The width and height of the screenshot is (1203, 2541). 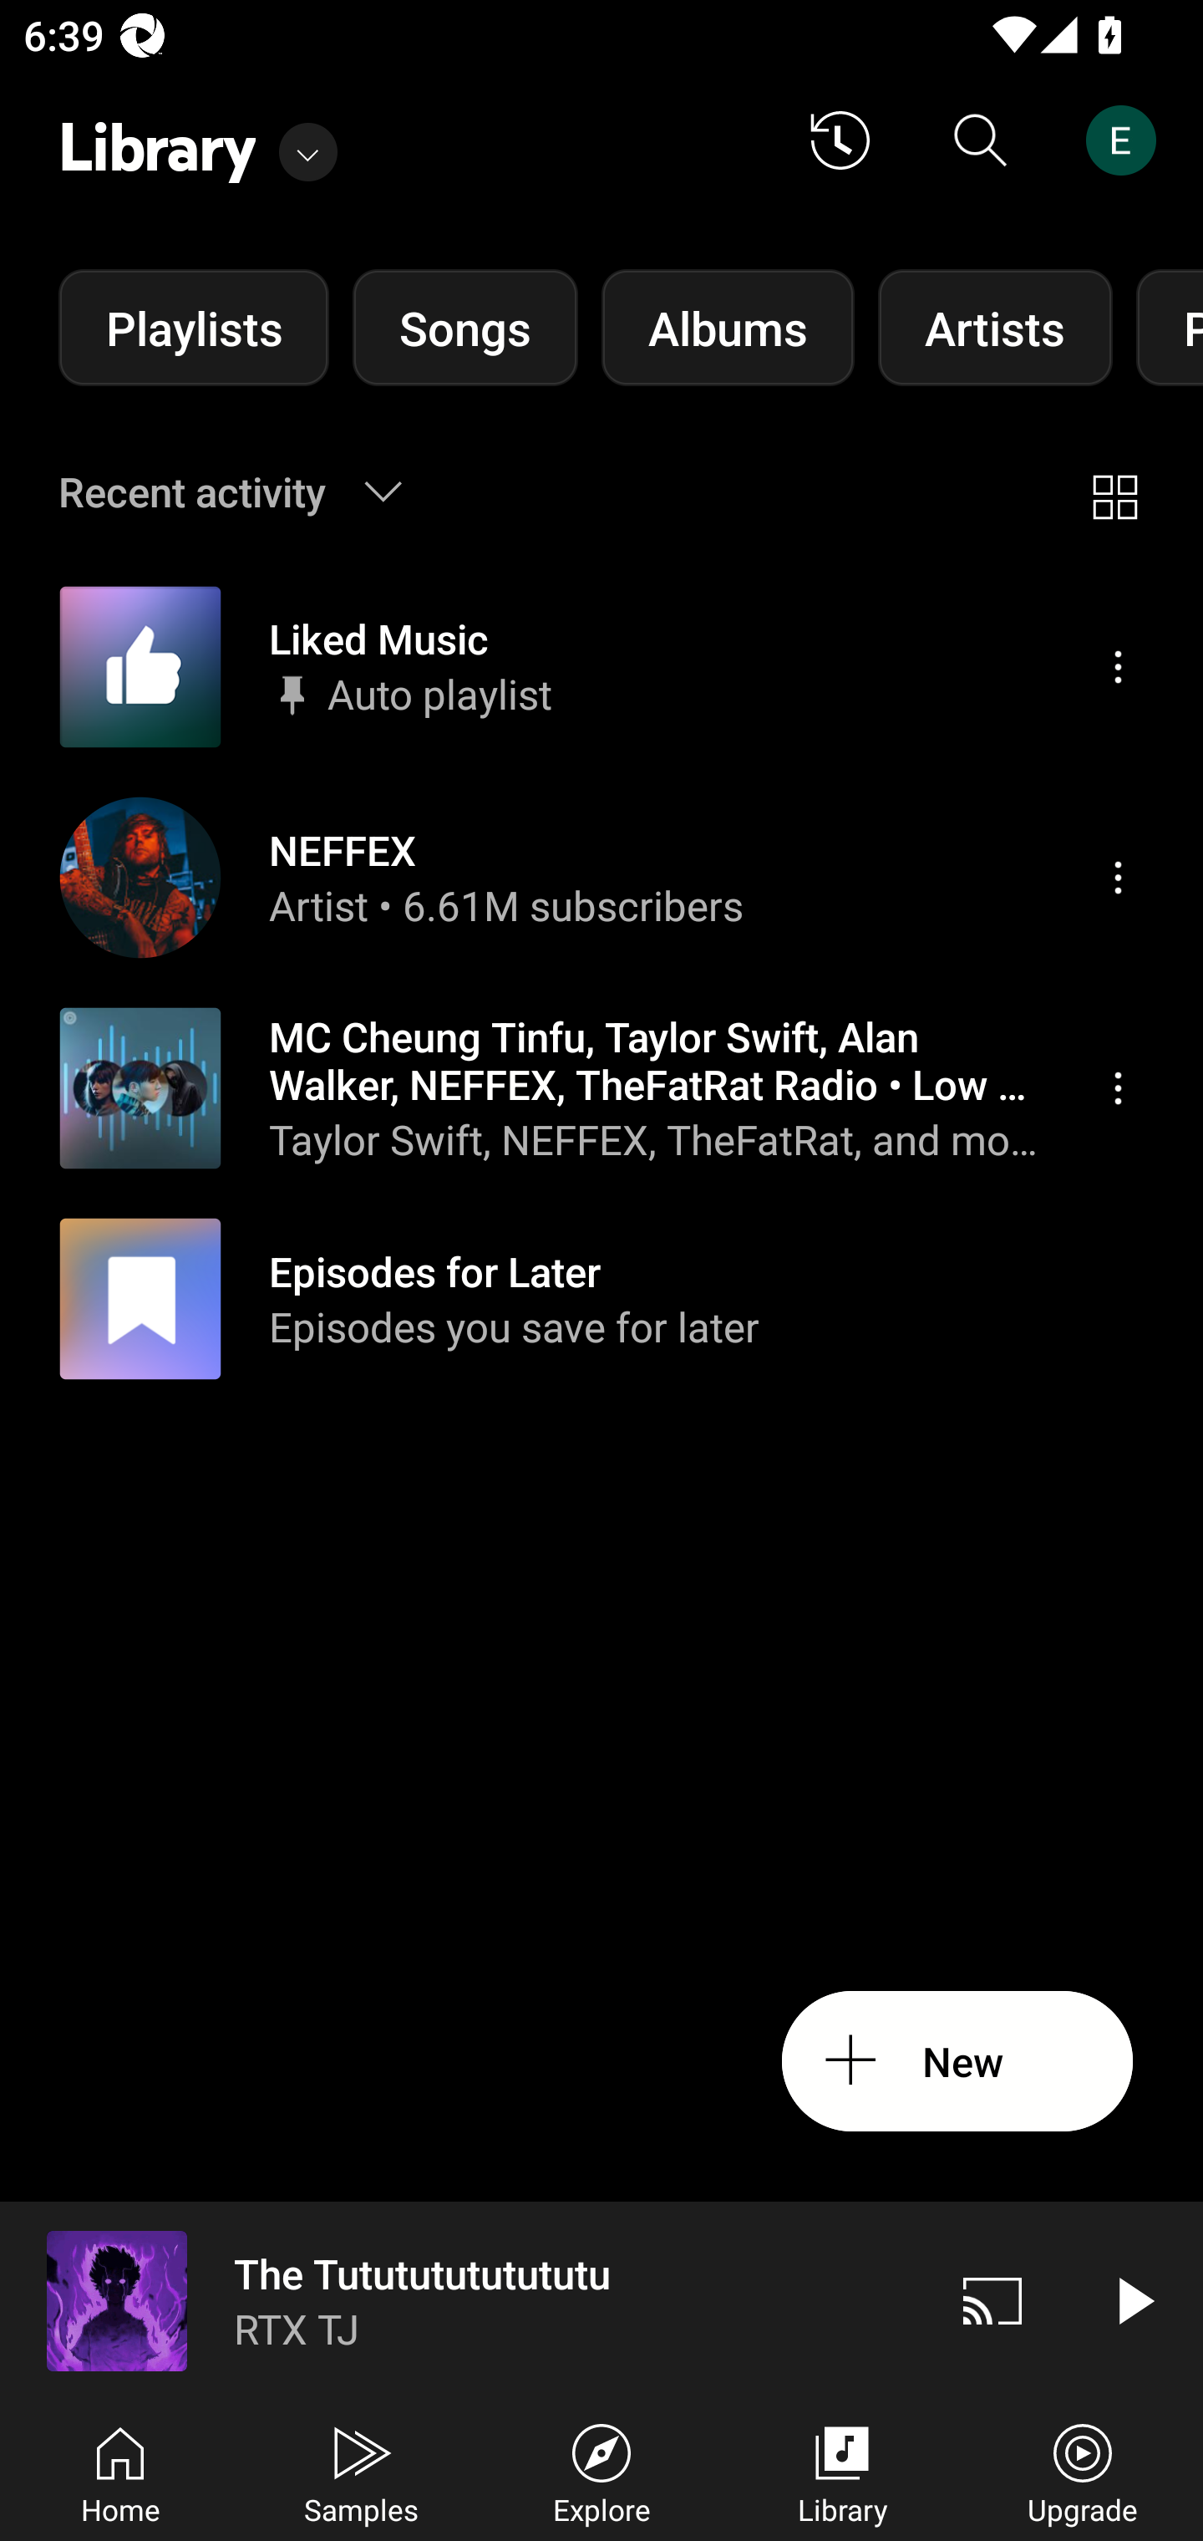 What do you see at coordinates (361, 2471) in the screenshot?
I see `Samples` at bounding box center [361, 2471].